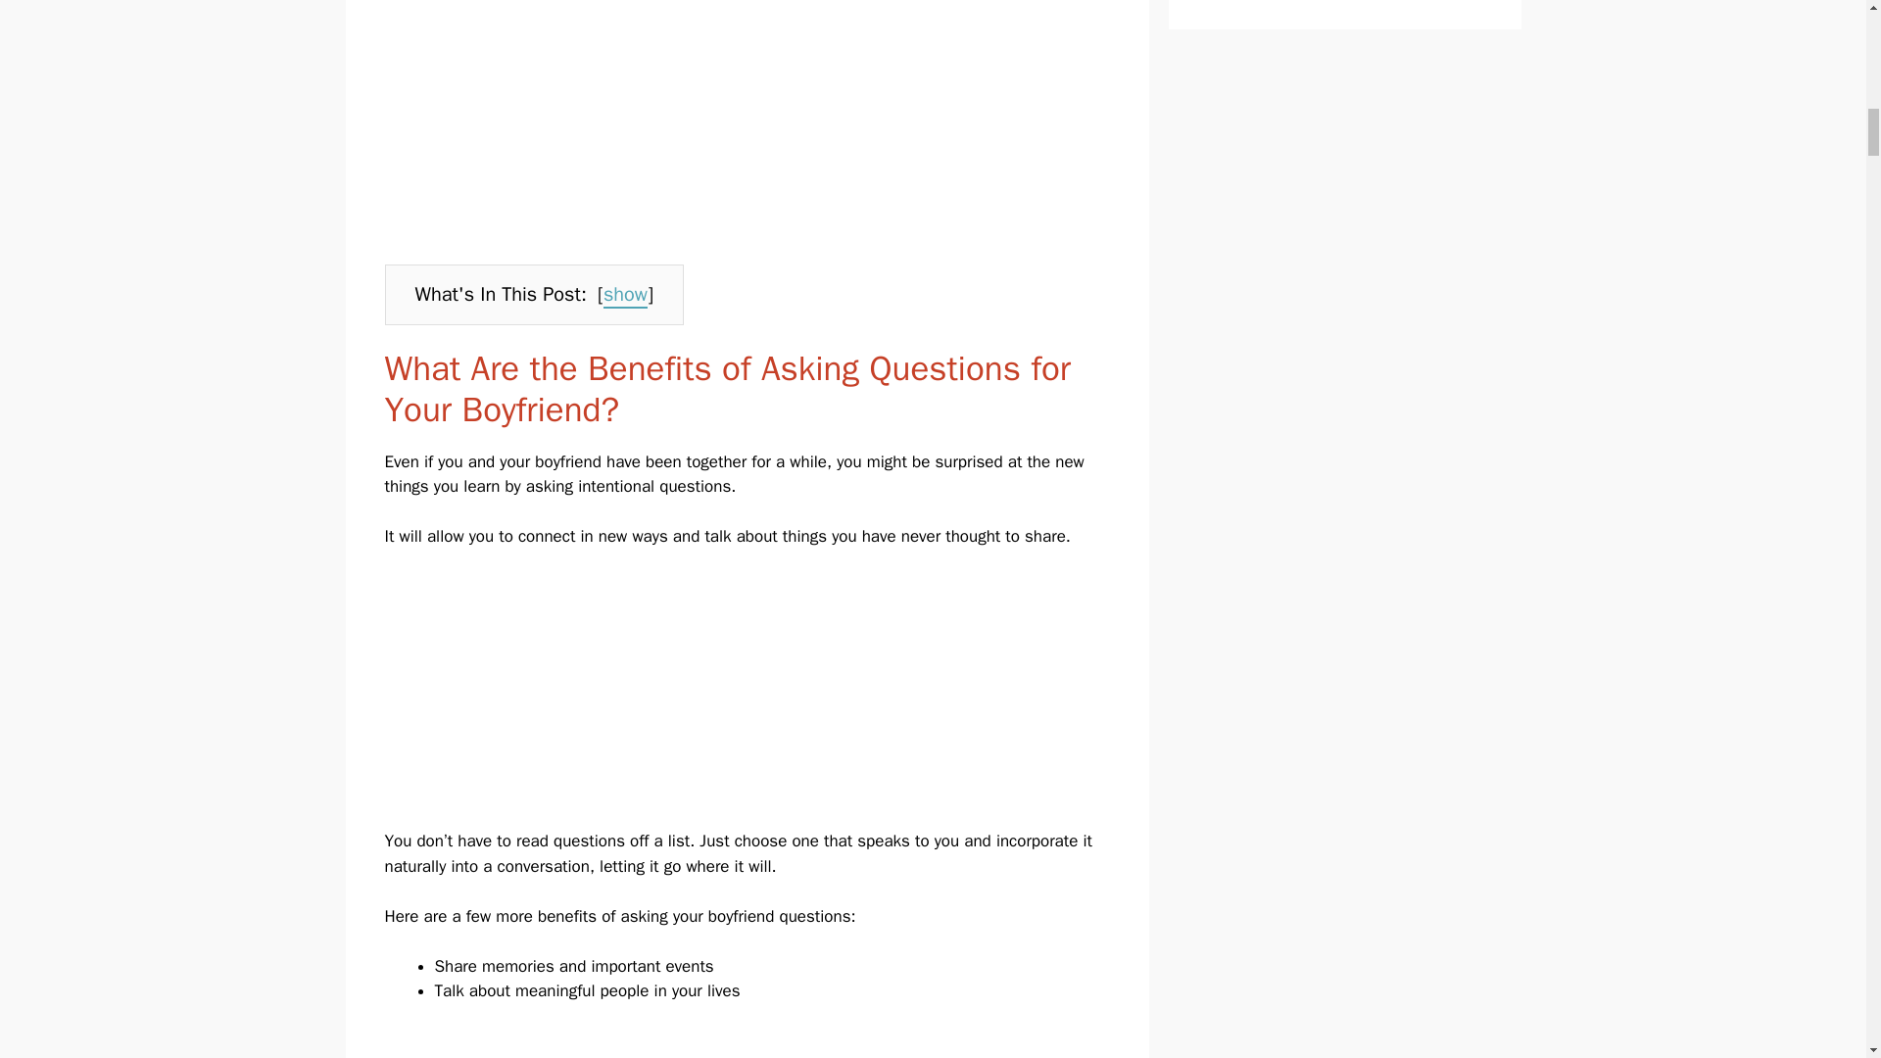  Describe the element at coordinates (625, 296) in the screenshot. I see `show` at that location.